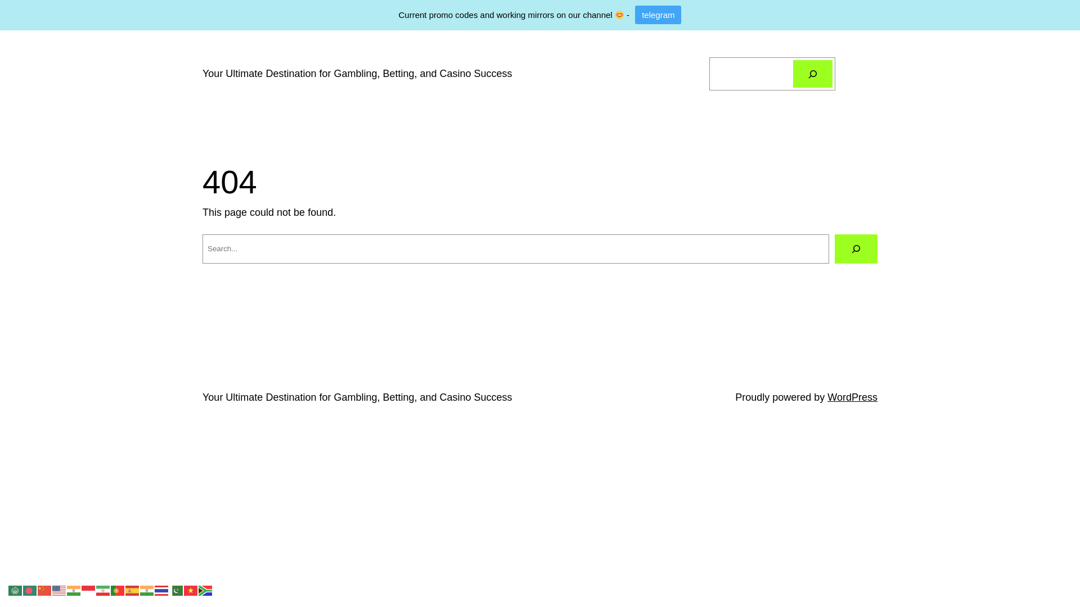 The width and height of the screenshot is (1080, 607). Describe the element at coordinates (60, 590) in the screenshot. I see `English` at that location.